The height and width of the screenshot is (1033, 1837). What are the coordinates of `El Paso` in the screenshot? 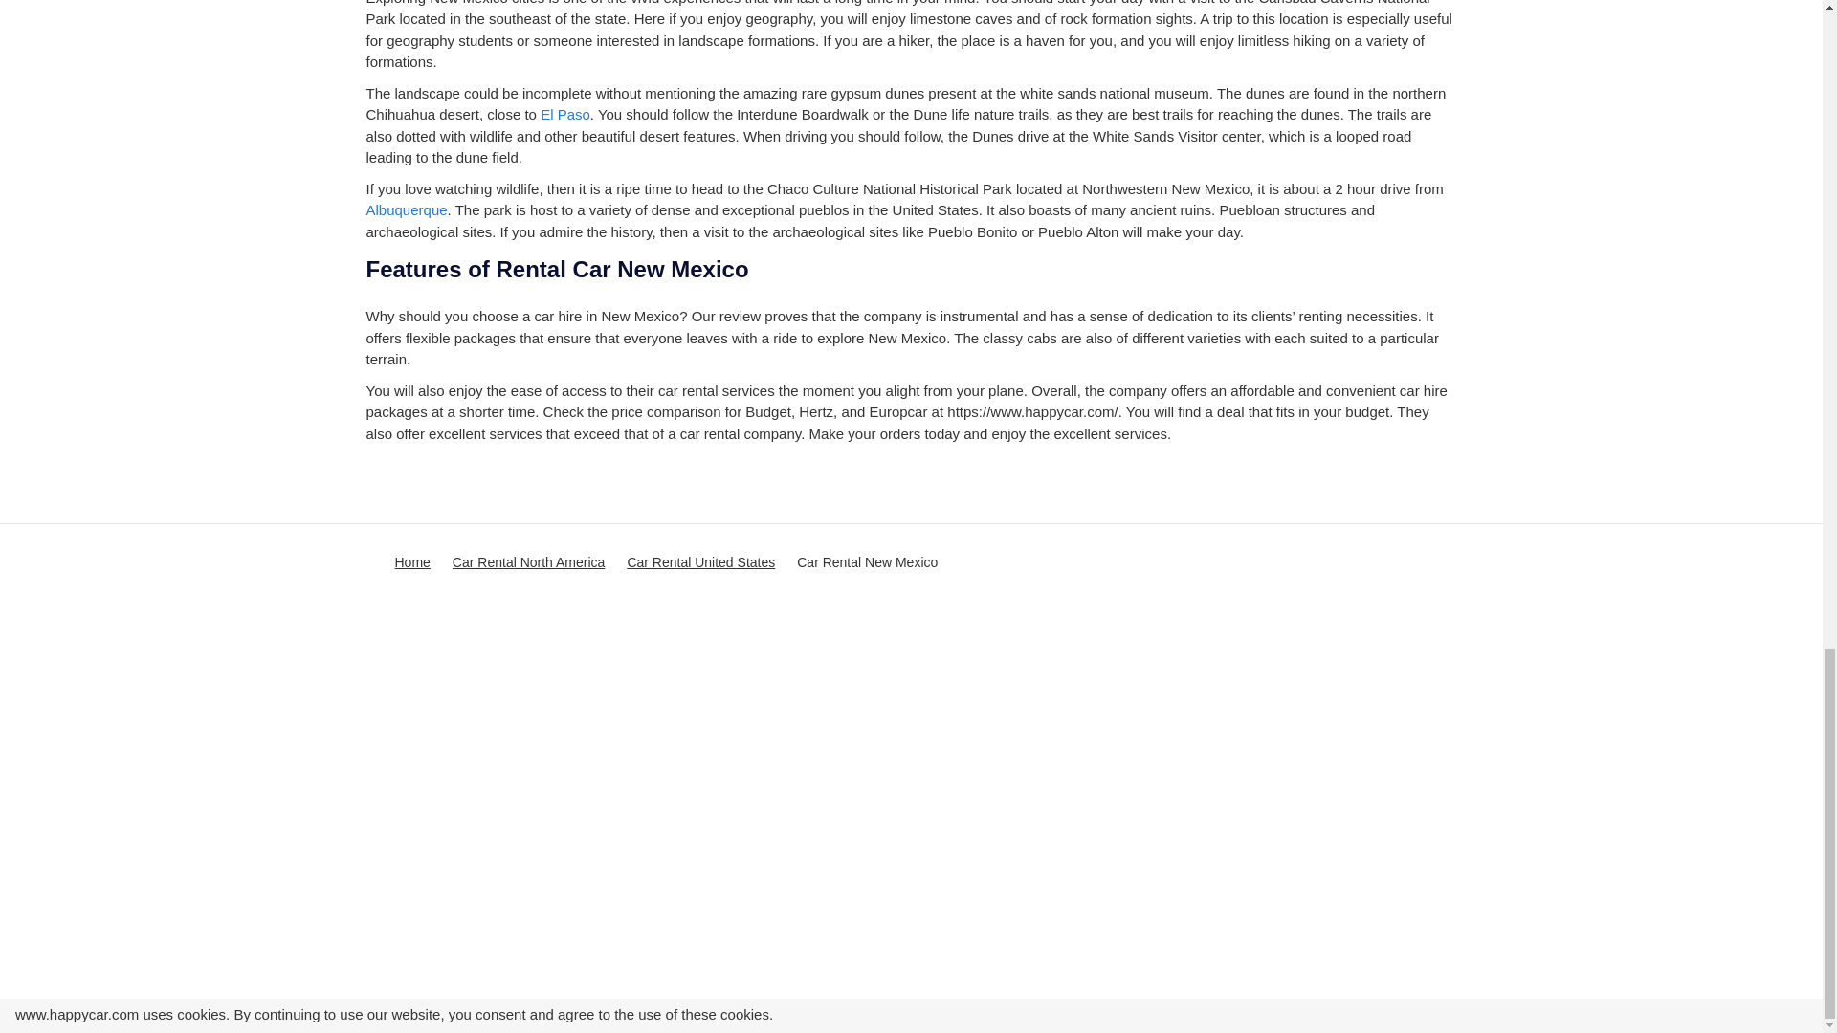 It's located at (564, 115).